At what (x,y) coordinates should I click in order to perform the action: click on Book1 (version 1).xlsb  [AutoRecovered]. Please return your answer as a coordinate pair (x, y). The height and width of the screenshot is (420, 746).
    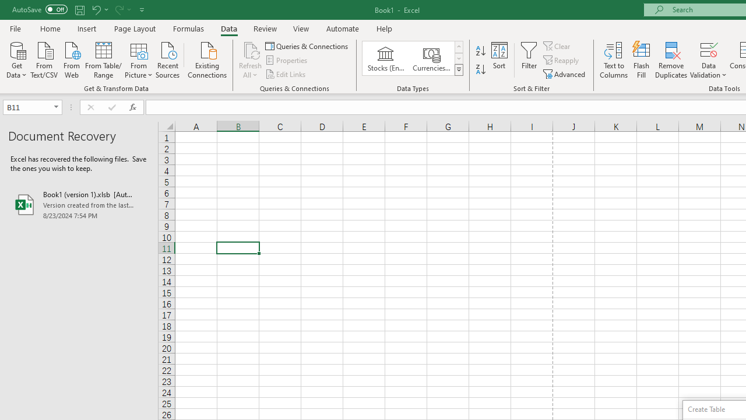
    Looking at the image, I should click on (79, 204).